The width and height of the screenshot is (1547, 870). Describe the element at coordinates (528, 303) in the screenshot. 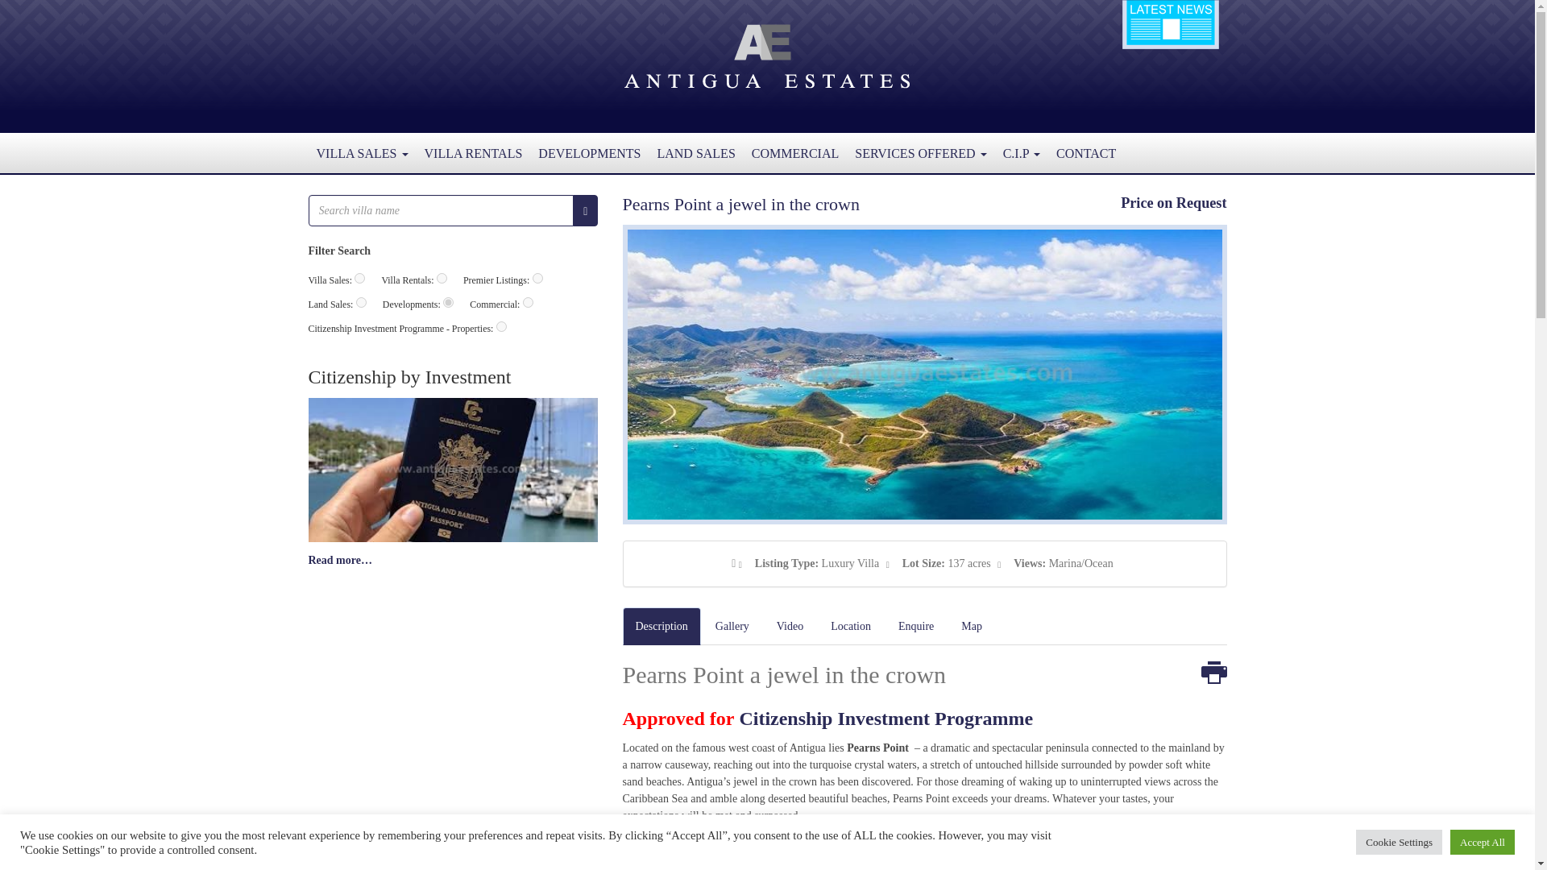

I see `commercial` at that location.